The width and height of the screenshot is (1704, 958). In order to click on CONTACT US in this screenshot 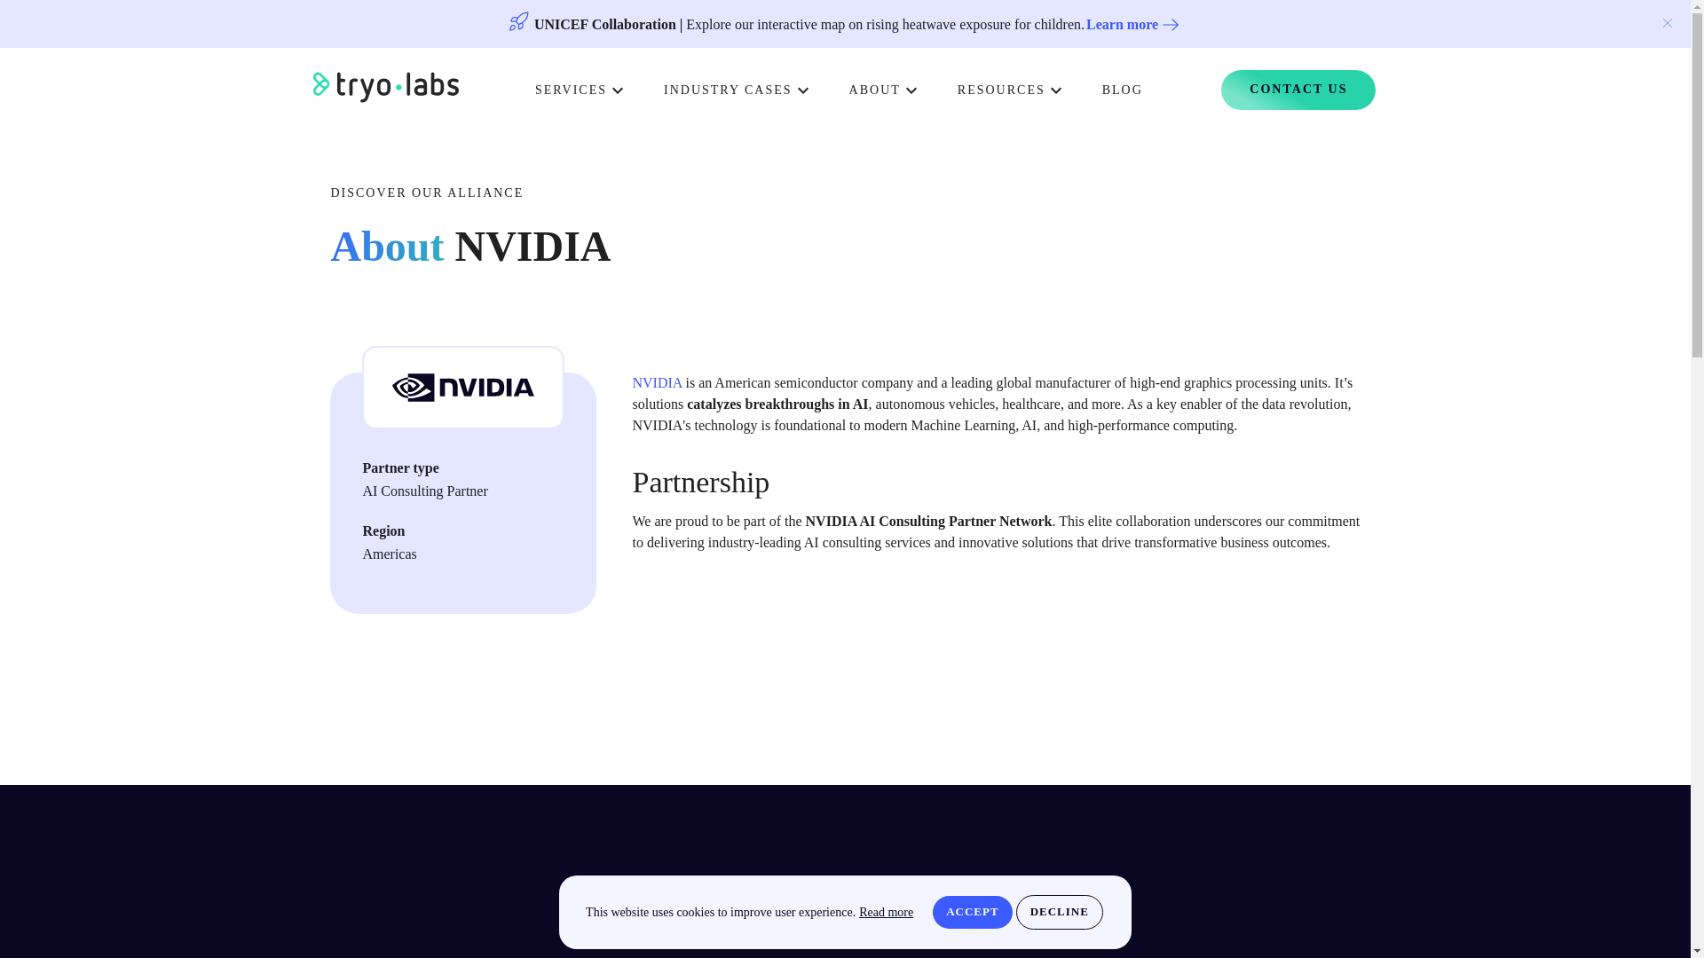, I will do `click(1298, 90)`.